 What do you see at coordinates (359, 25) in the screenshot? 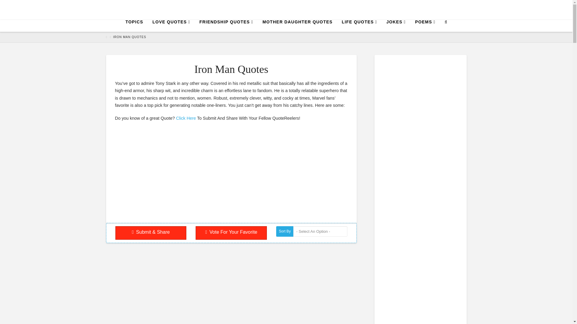
I see `LIFE QUOTES` at bounding box center [359, 25].